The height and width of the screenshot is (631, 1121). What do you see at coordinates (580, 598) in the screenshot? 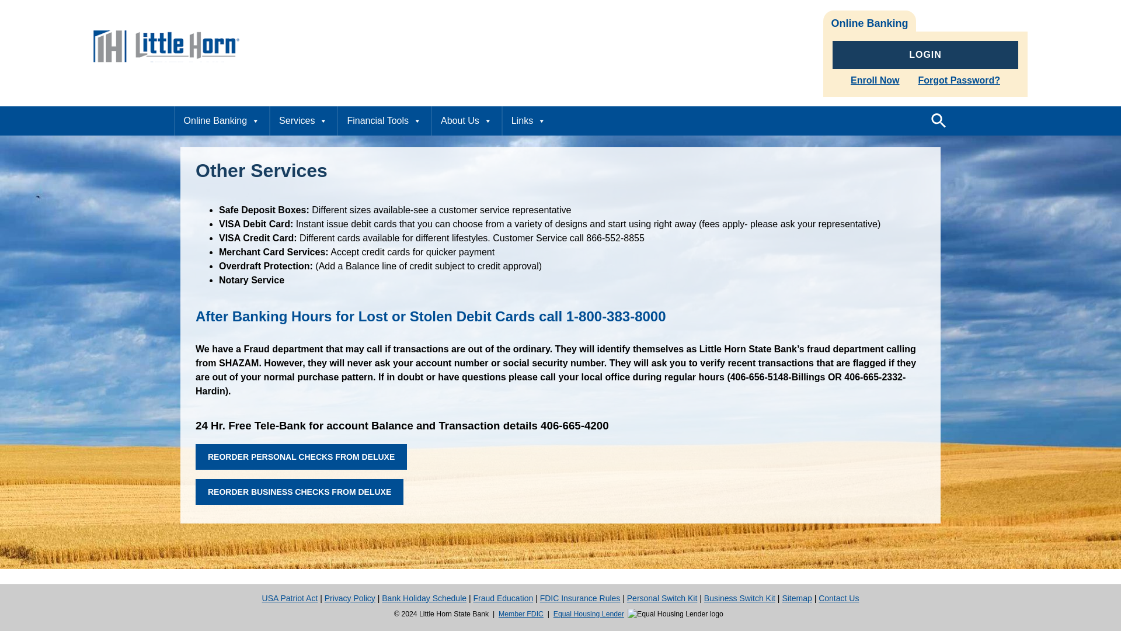
I see `FDIC Insurance Rules` at bounding box center [580, 598].